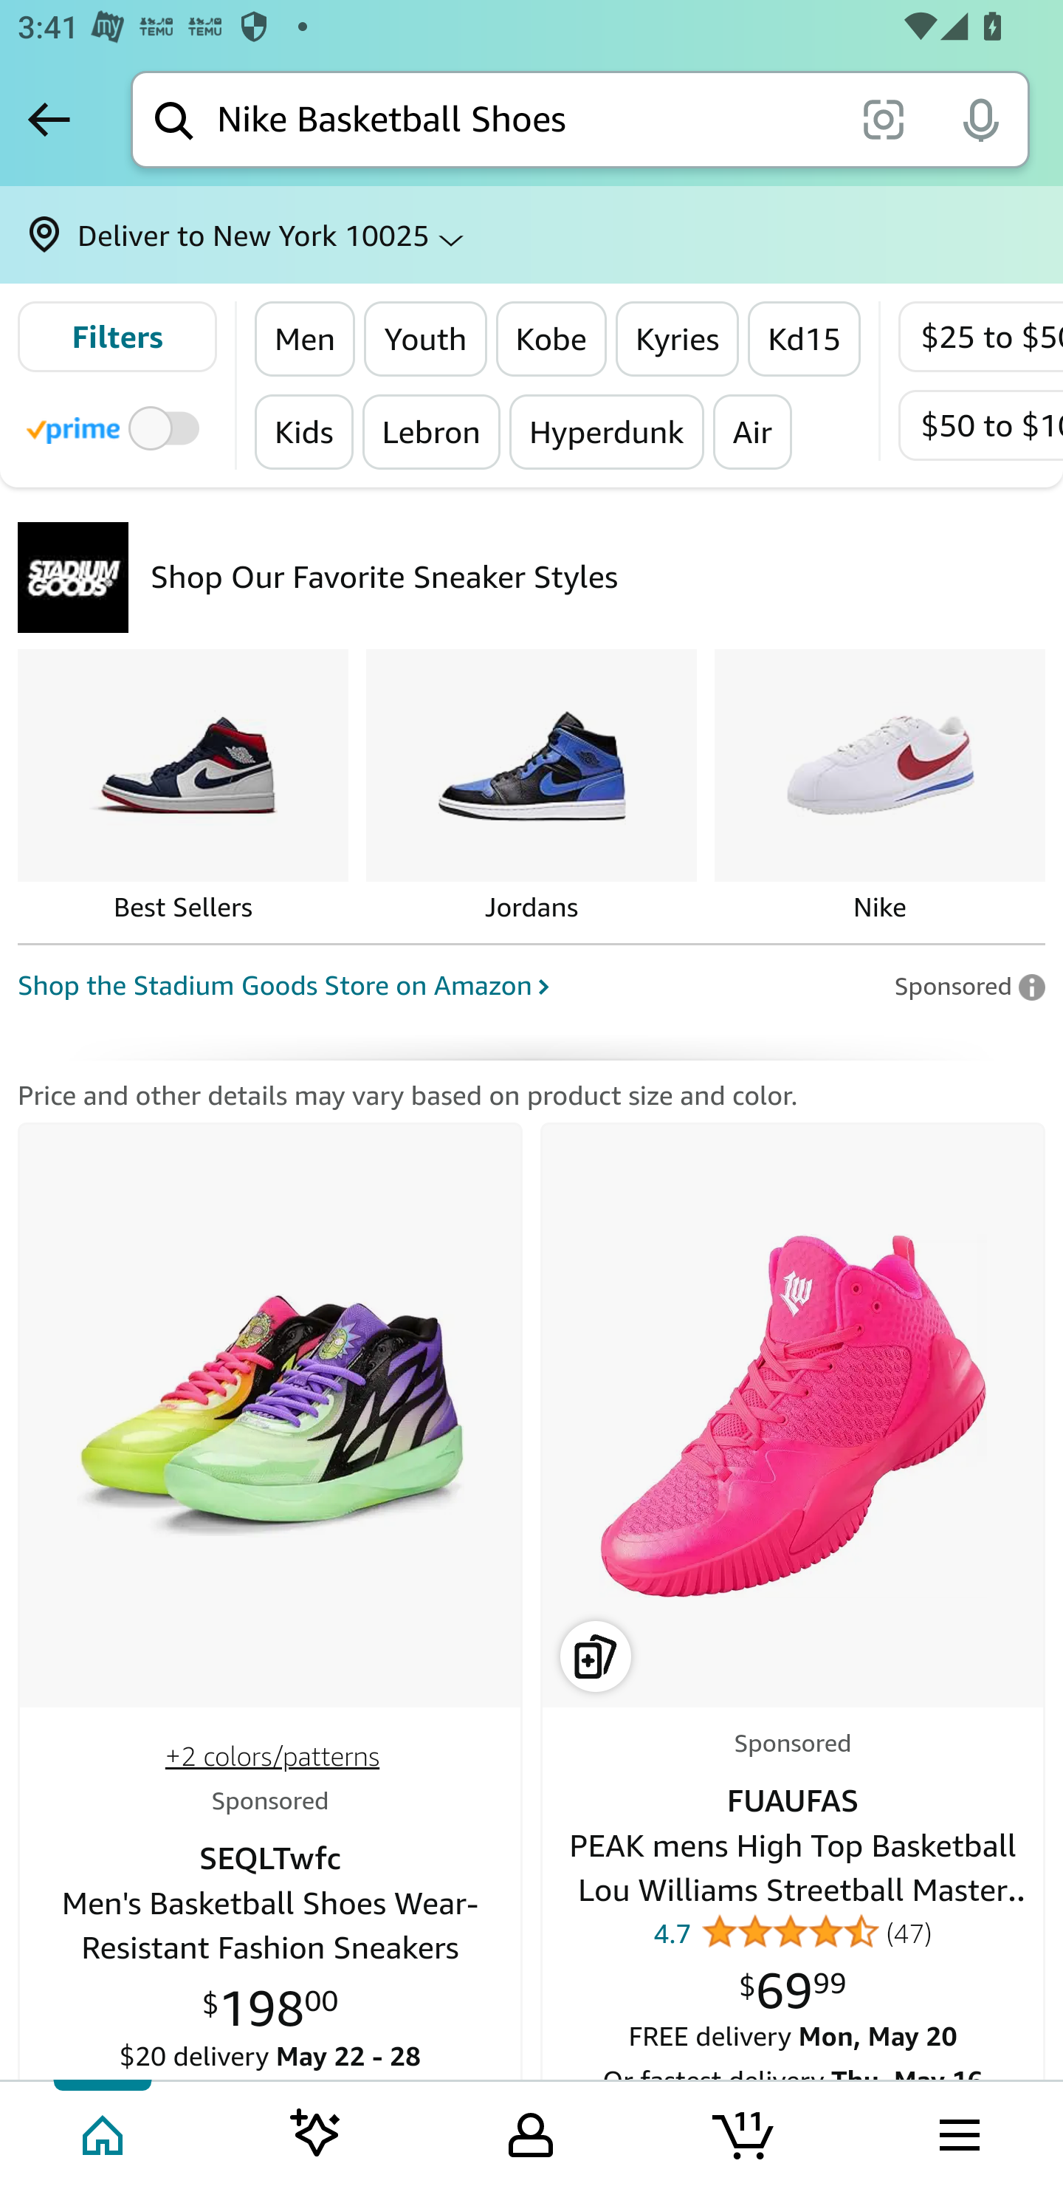 Image resolution: width=1063 pixels, height=2186 pixels. I want to click on scan it, so click(883, 118).